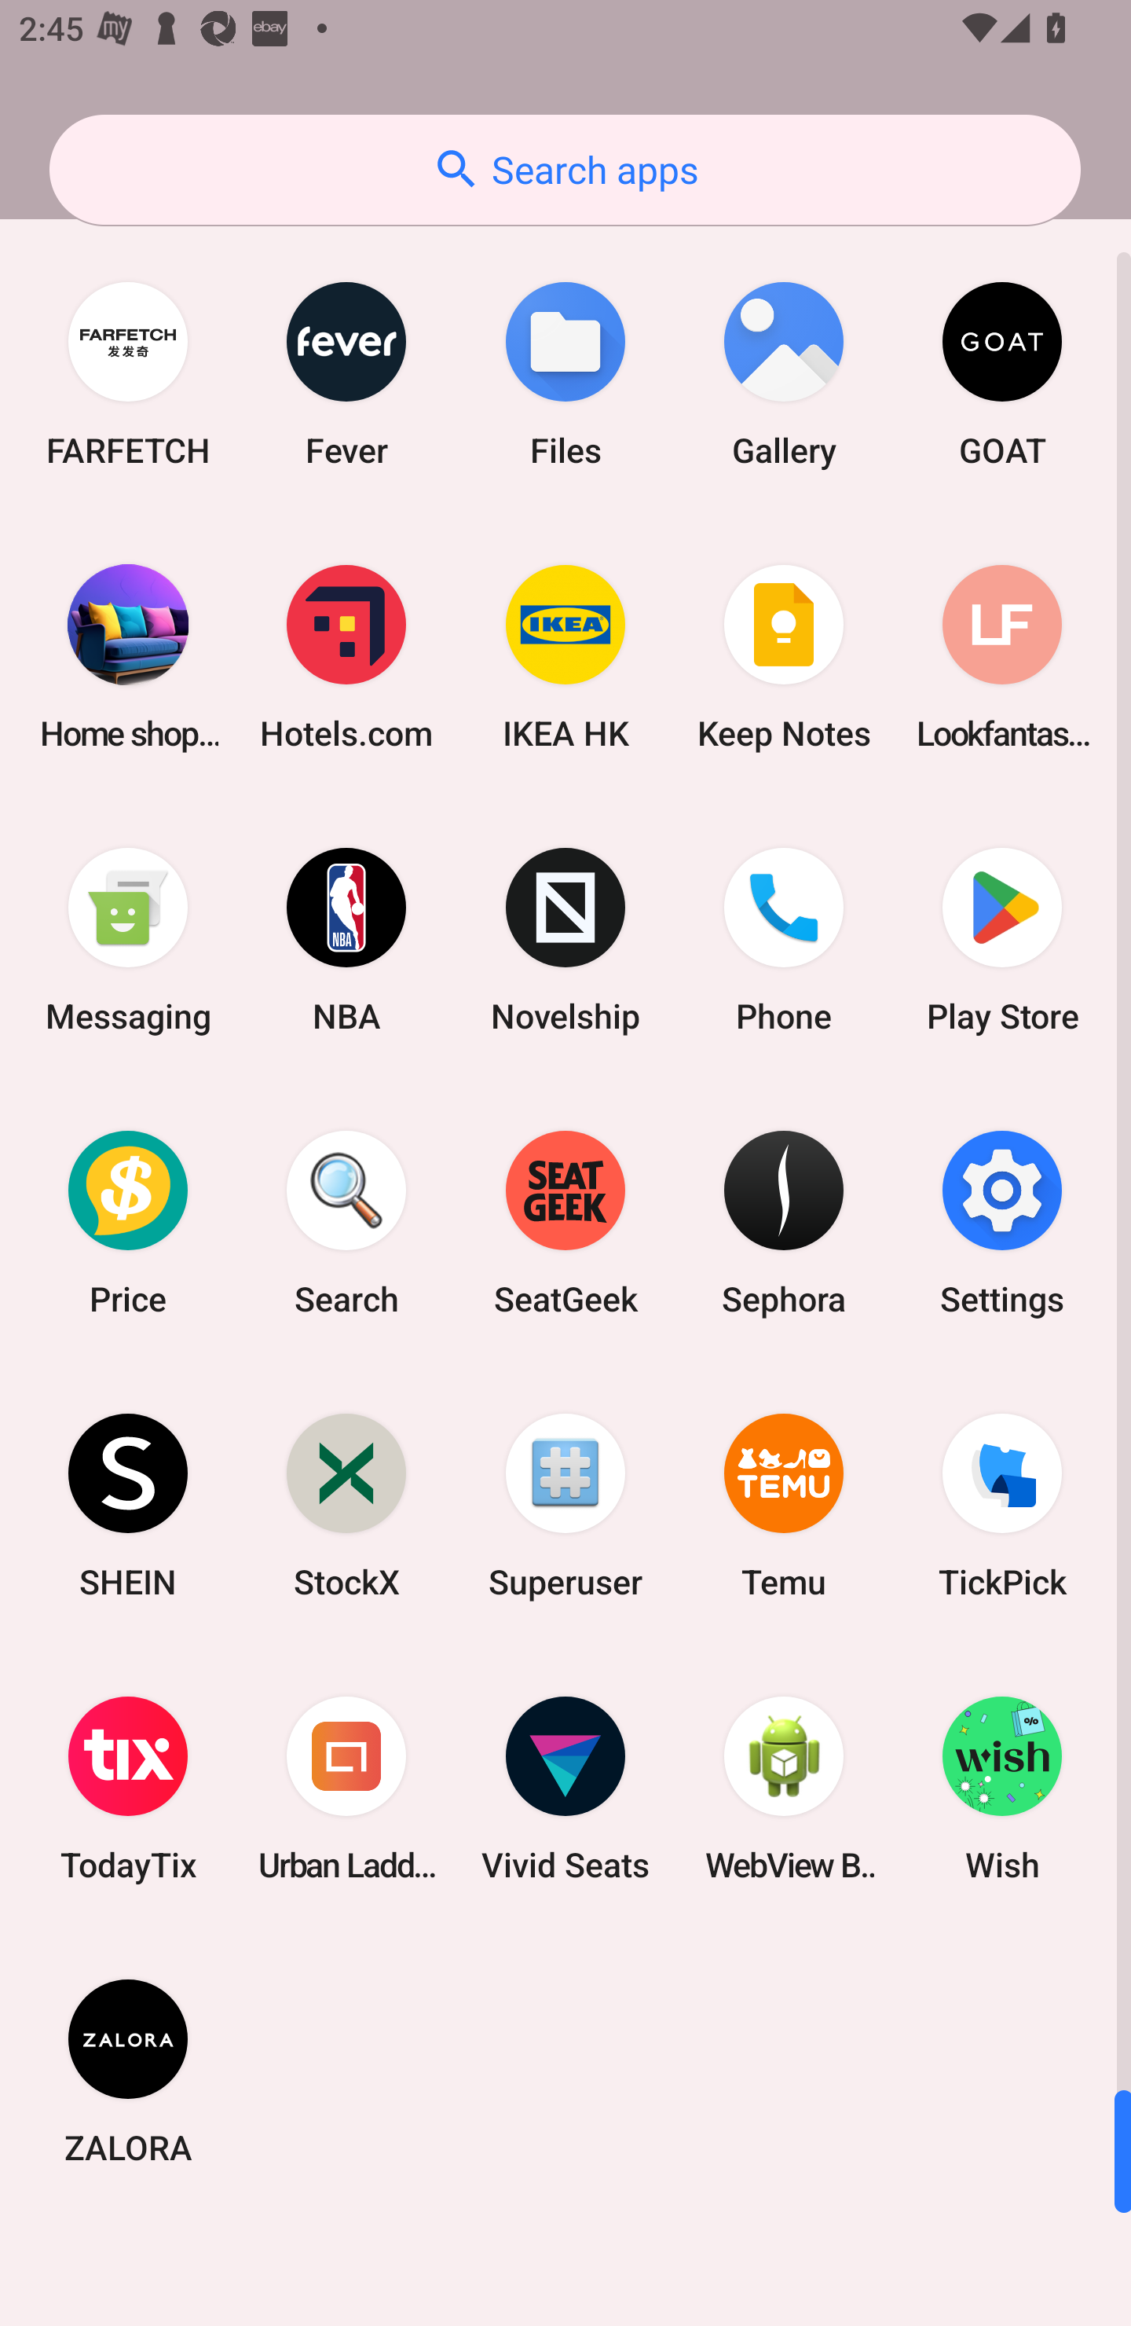 Image resolution: width=1131 pixels, height=2326 pixels. Describe the element at coordinates (128, 657) in the screenshot. I see `Home shopping` at that location.